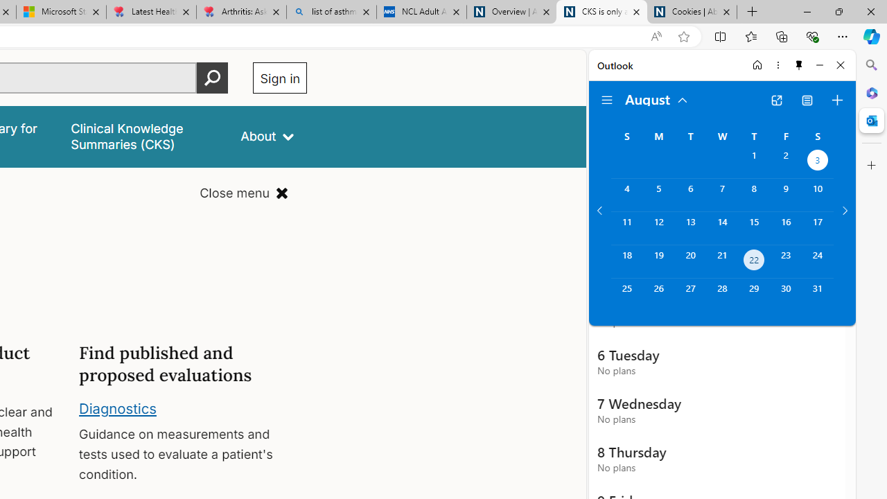 The image size is (887, 499). What do you see at coordinates (241, 12) in the screenshot?
I see `Arthritis: Ask Health Professionals` at bounding box center [241, 12].